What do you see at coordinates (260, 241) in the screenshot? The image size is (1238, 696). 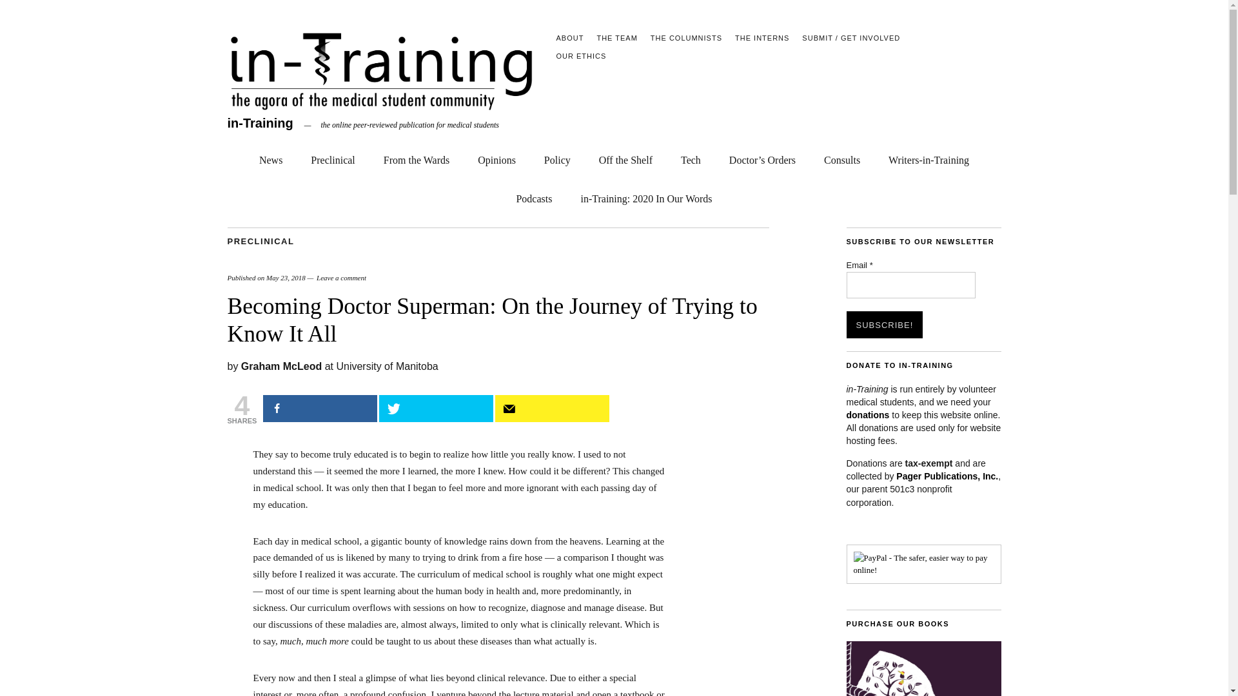 I see `PRECLINICAL` at bounding box center [260, 241].